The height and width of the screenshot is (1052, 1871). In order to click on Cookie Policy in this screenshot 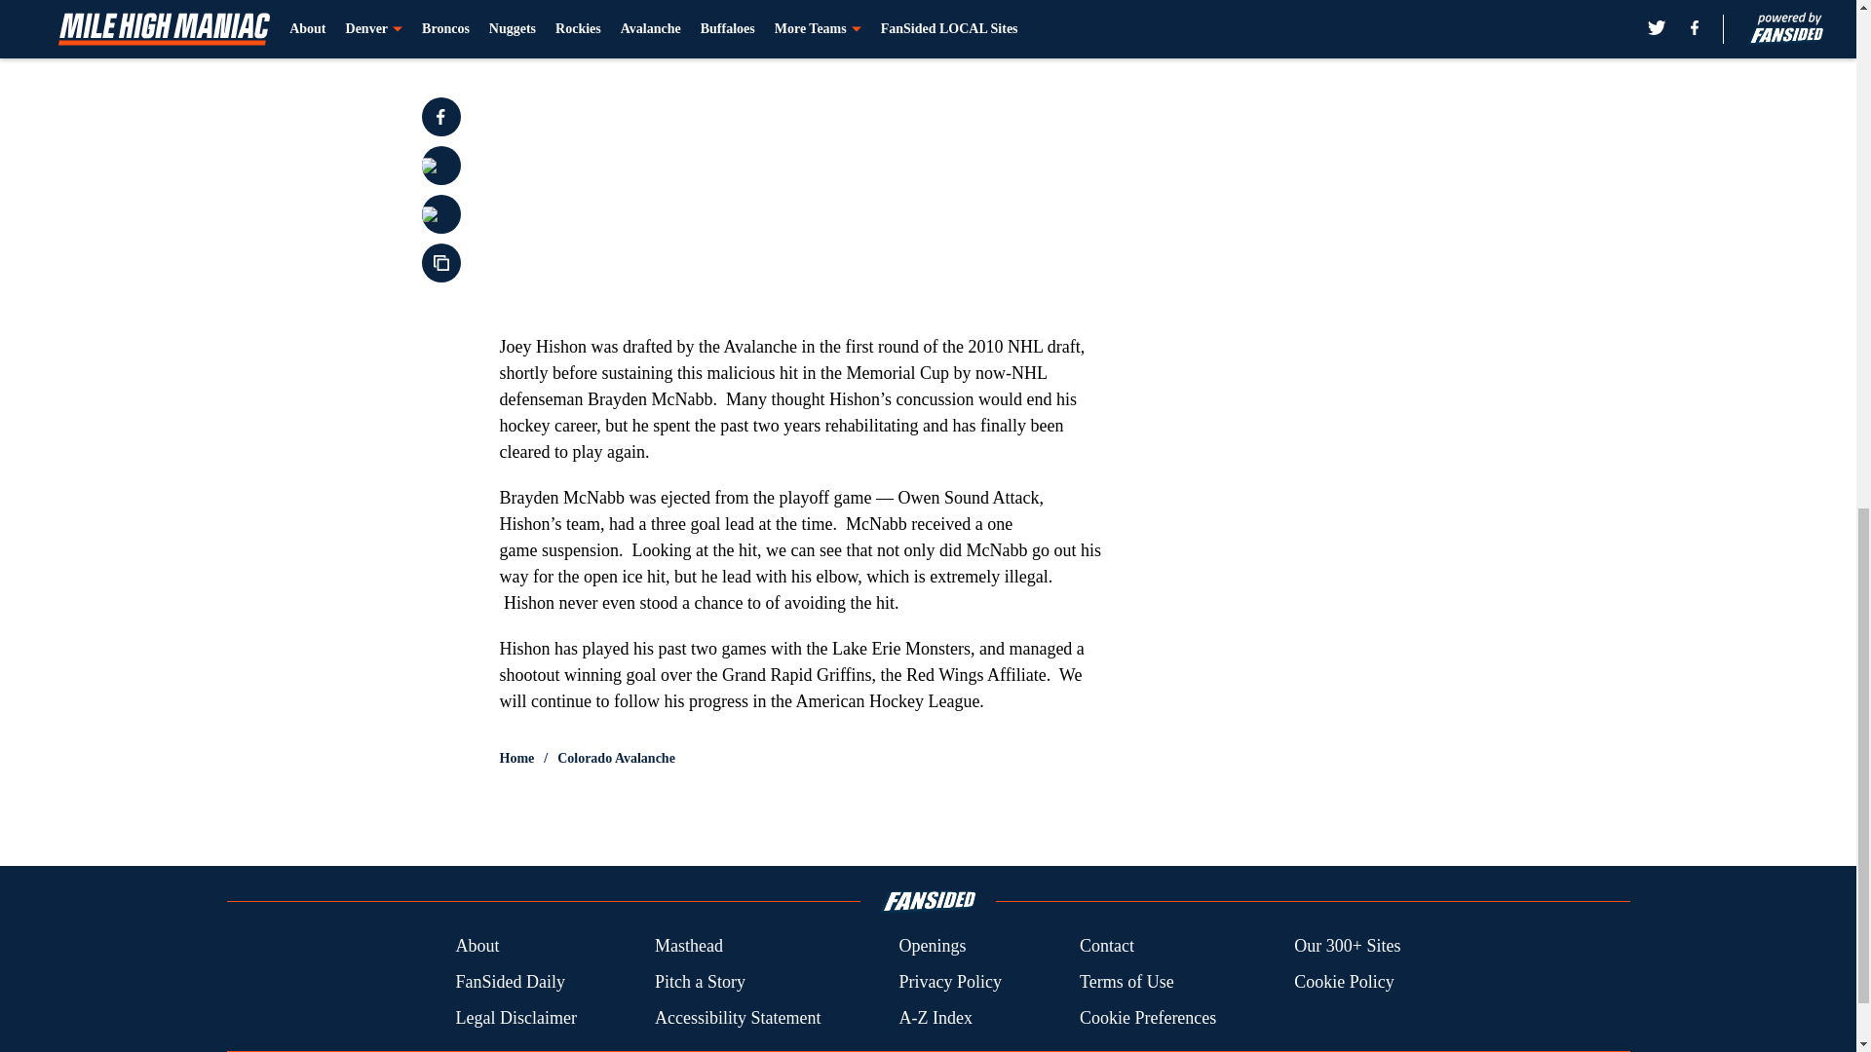, I will do `click(1344, 982)`.